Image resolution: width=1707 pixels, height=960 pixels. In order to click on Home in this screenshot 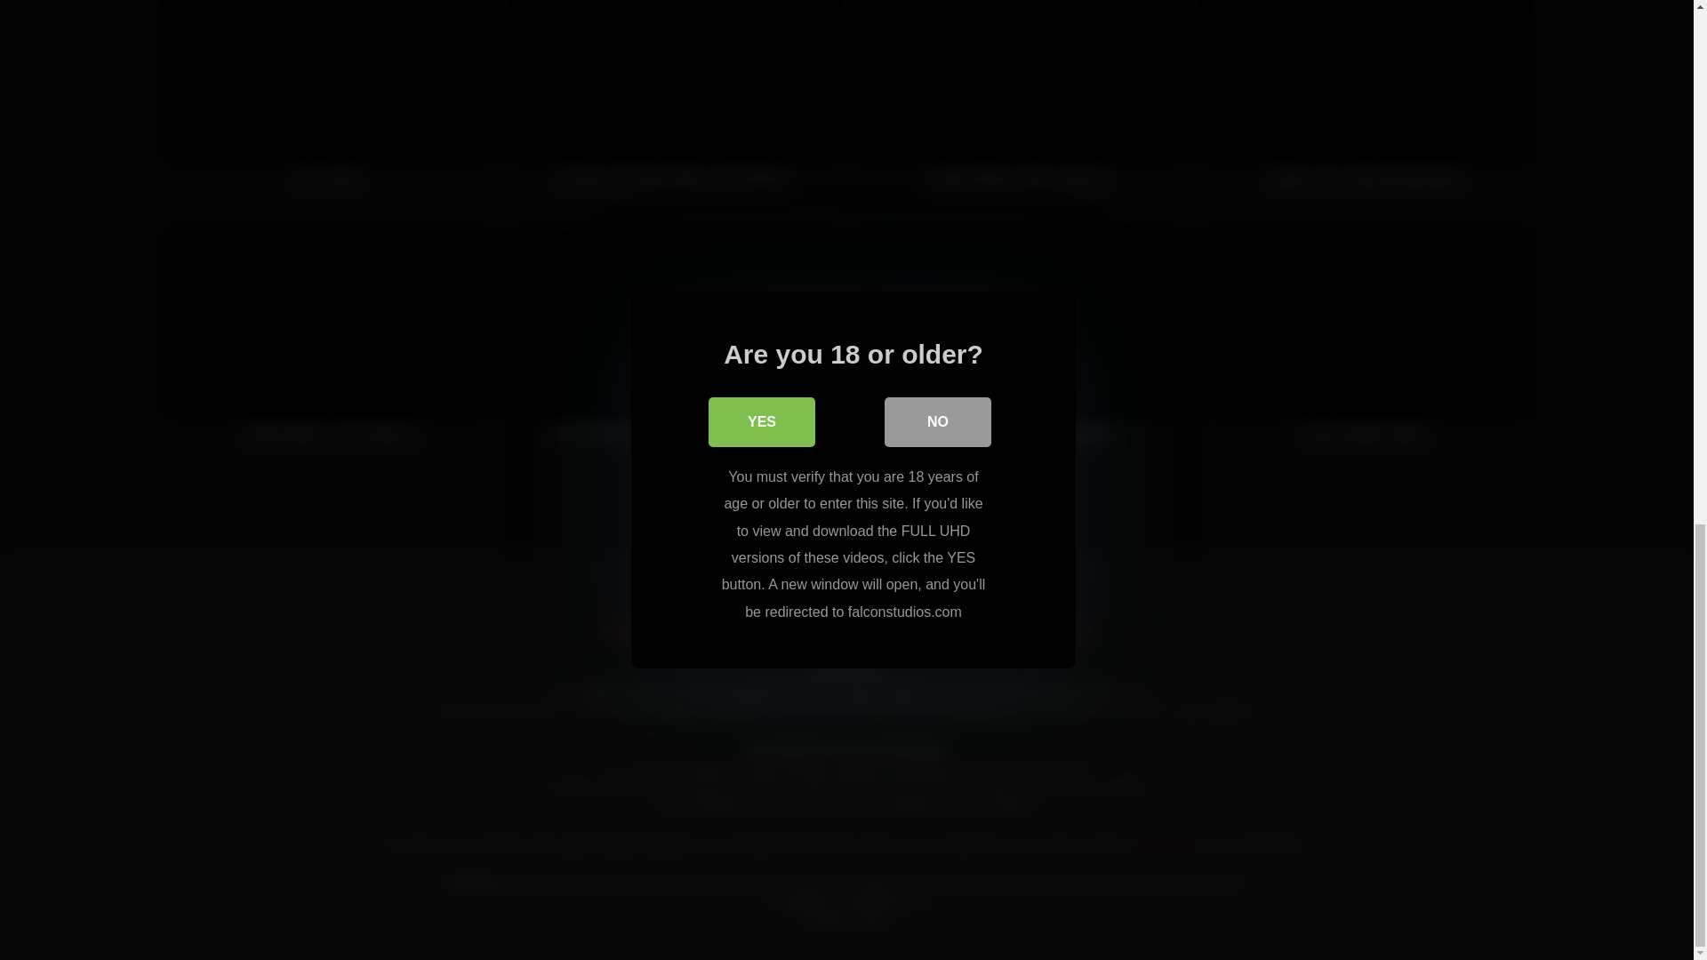, I will do `click(627, 631)`.